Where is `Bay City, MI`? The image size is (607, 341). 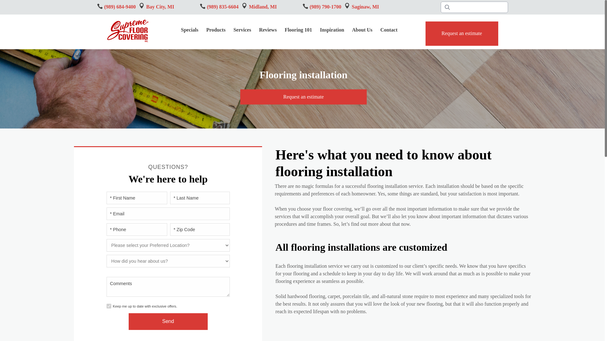 Bay City, MI is located at coordinates (263, 7).